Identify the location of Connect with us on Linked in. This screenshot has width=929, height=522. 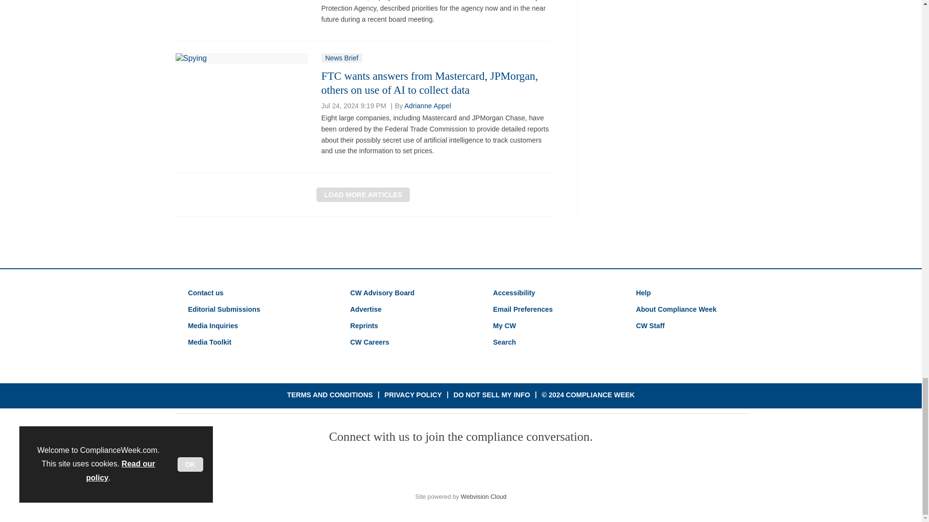
(460, 467).